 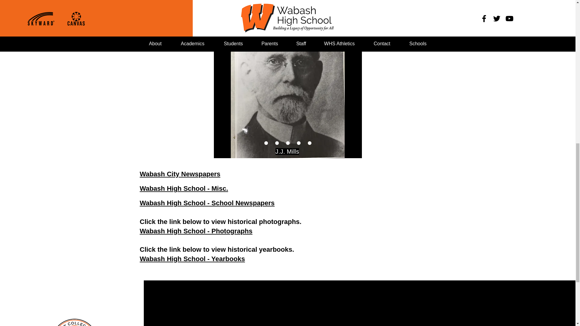 What do you see at coordinates (71, 315) in the screenshot?
I see `Click to go to homepage` at bounding box center [71, 315].